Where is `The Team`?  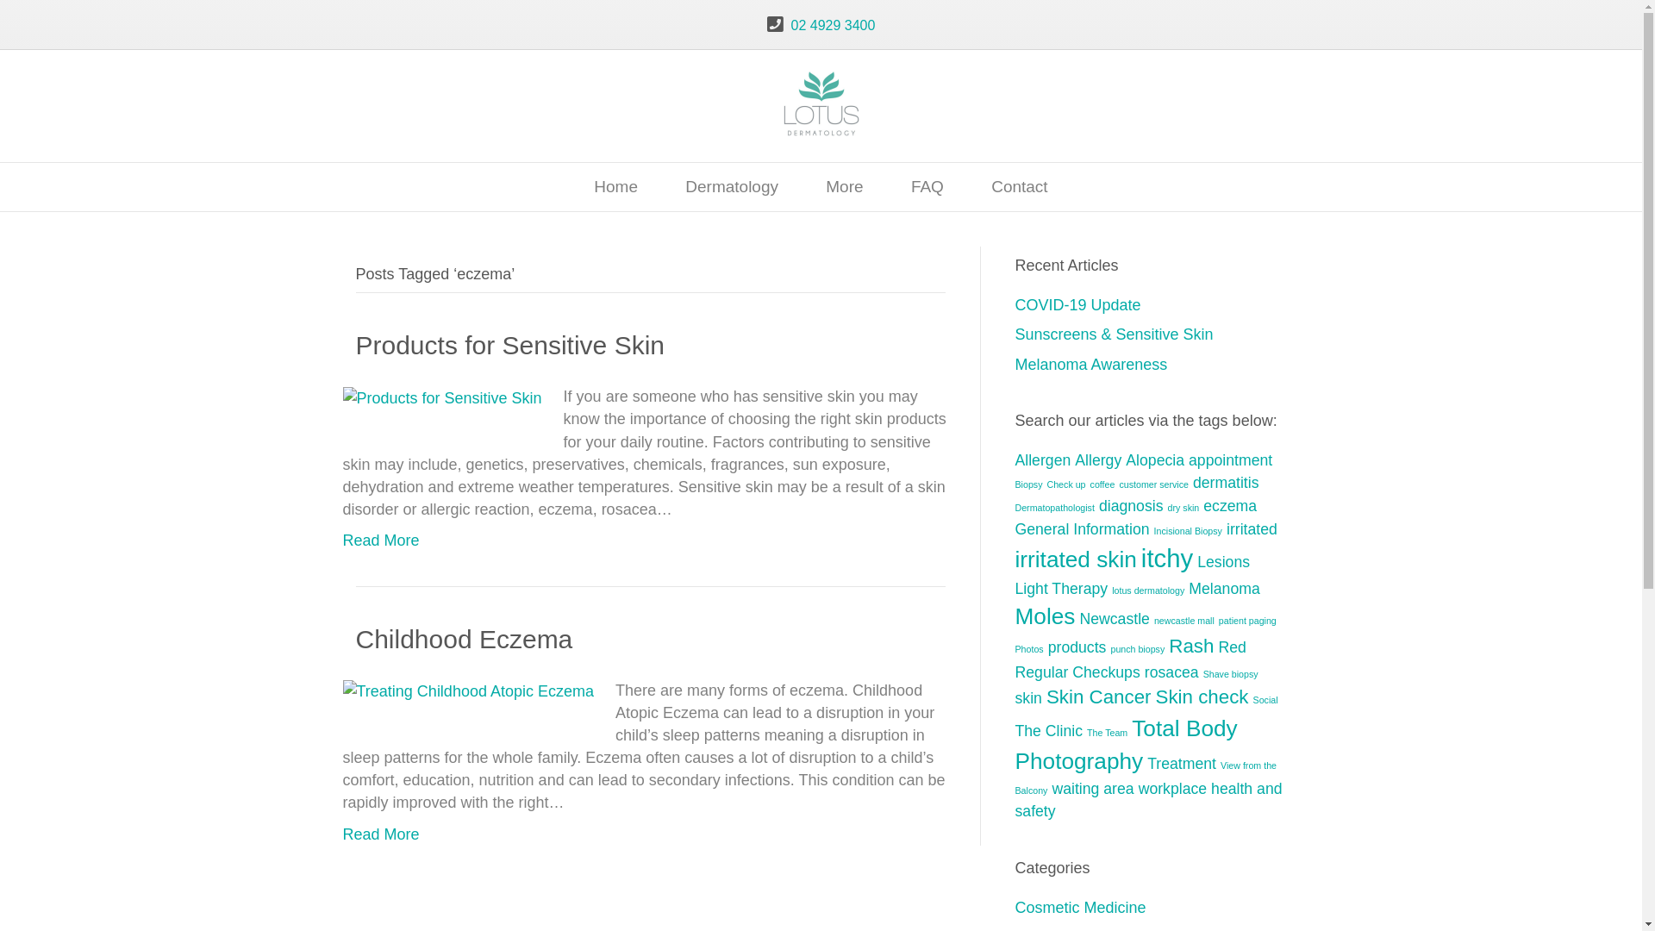
The Team is located at coordinates (1107, 733).